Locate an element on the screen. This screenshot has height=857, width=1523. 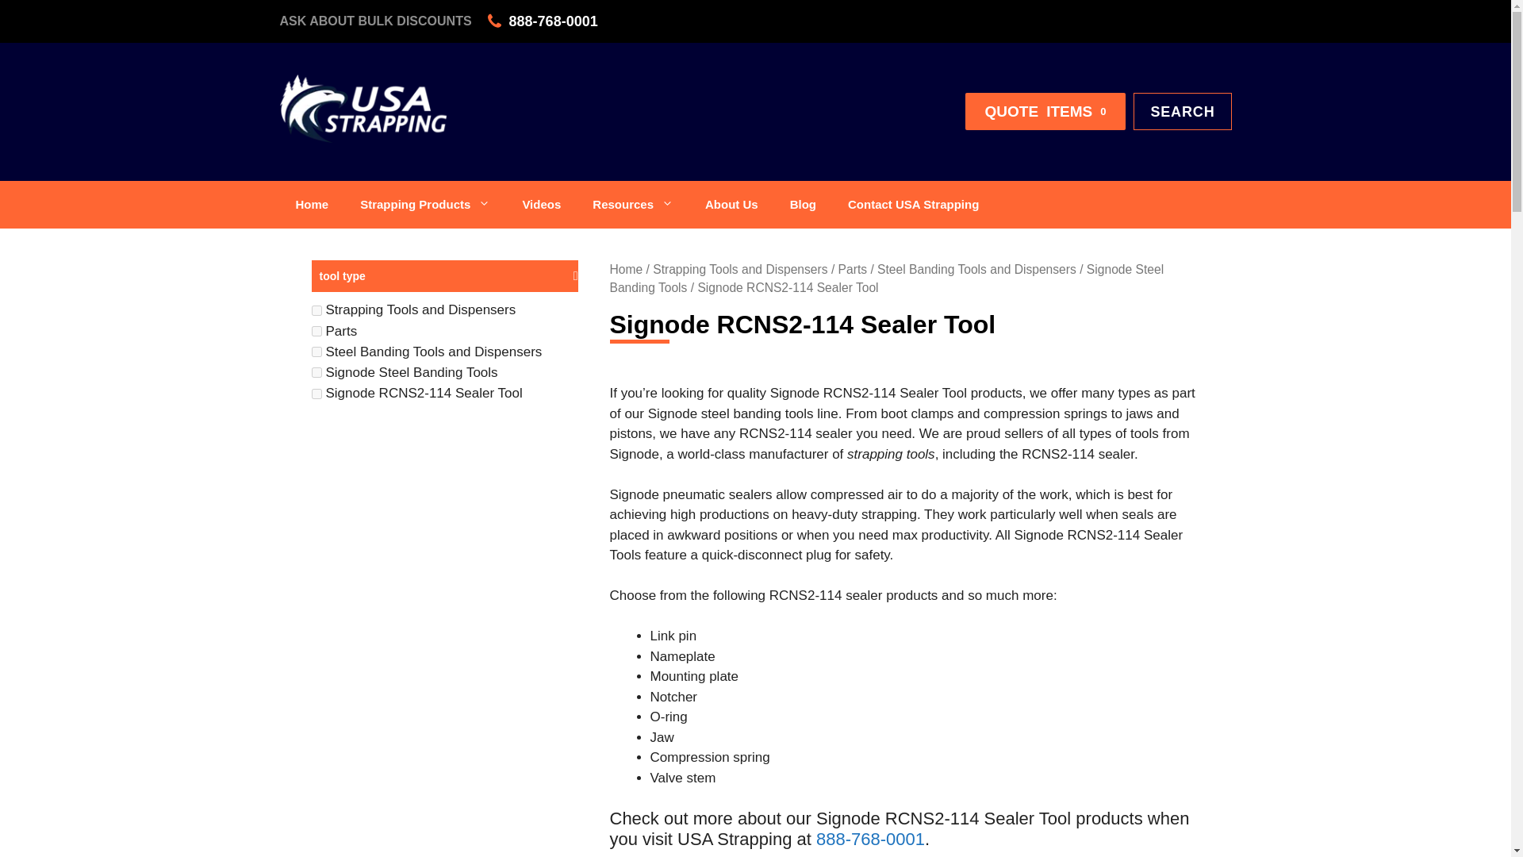
1098 is located at coordinates (316, 373).